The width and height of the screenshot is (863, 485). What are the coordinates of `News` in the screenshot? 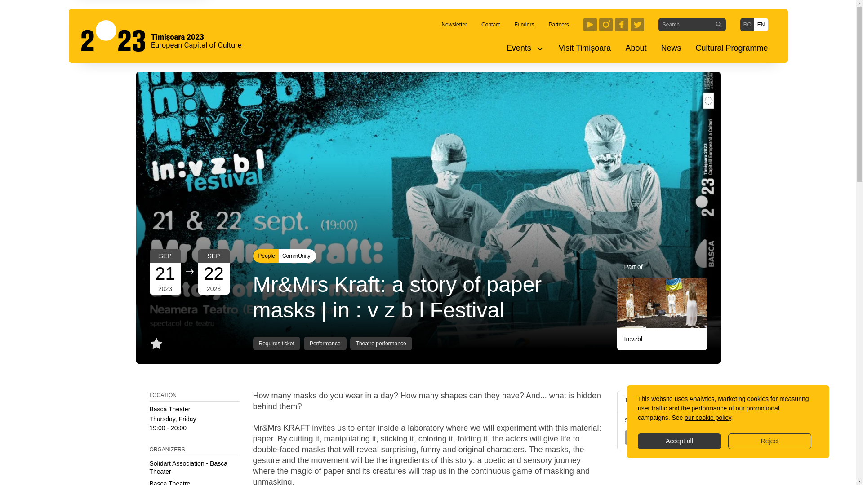 It's located at (671, 48).